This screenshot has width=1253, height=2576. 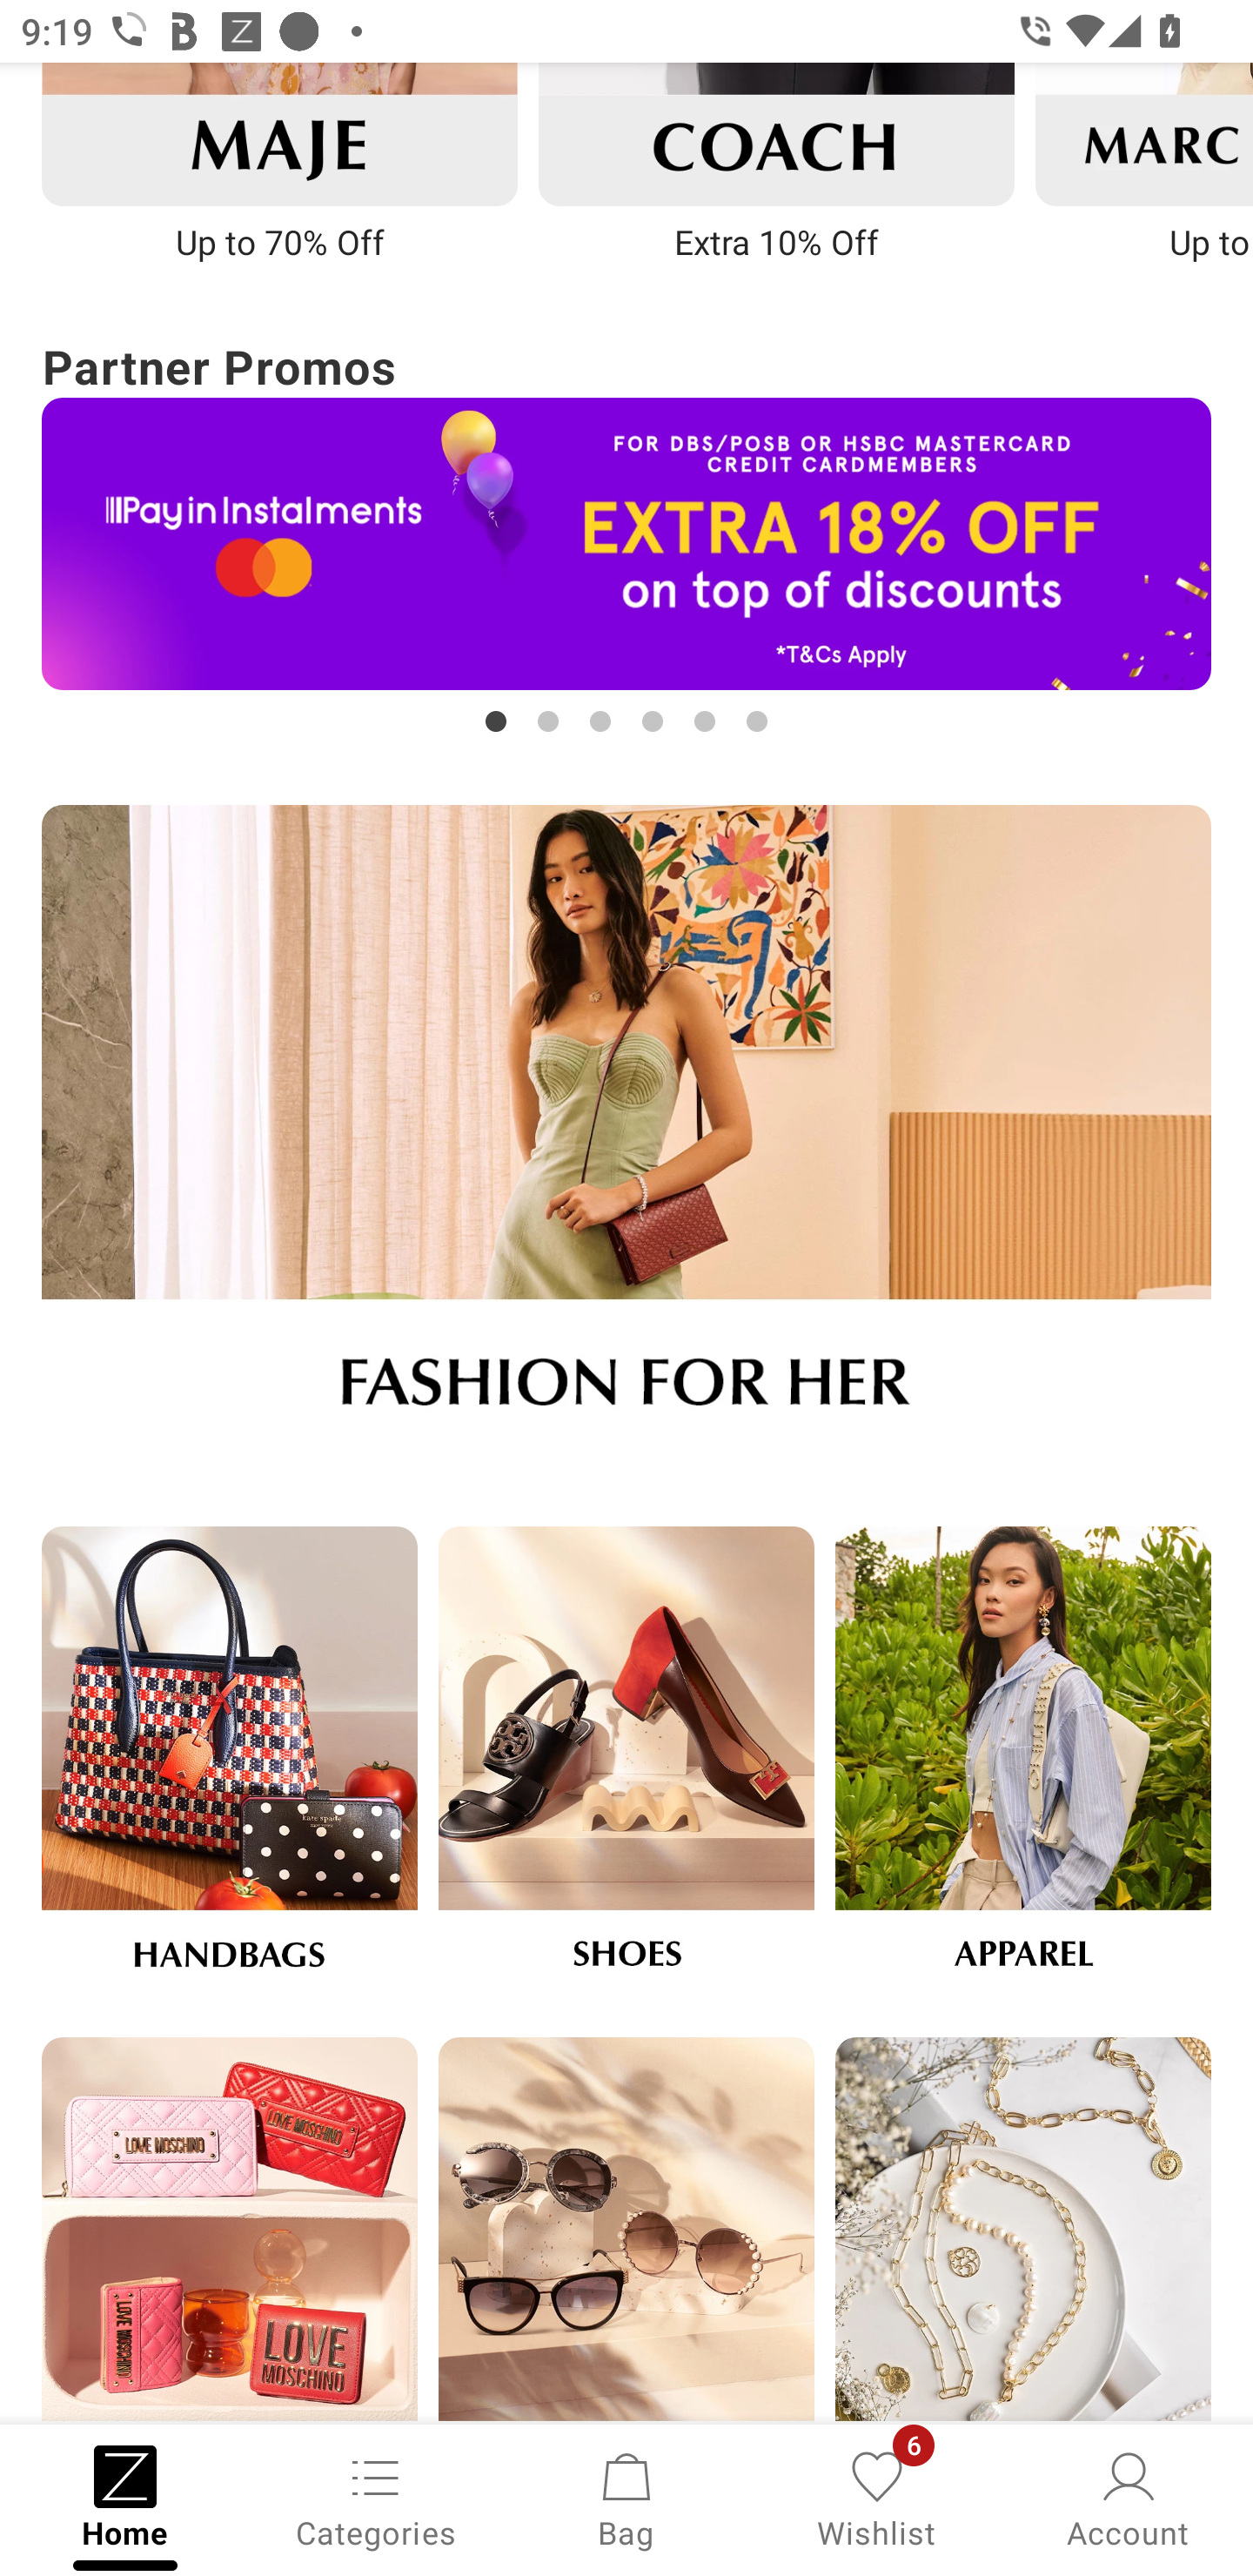 I want to click on Account, so click(x=1128, y=2498).